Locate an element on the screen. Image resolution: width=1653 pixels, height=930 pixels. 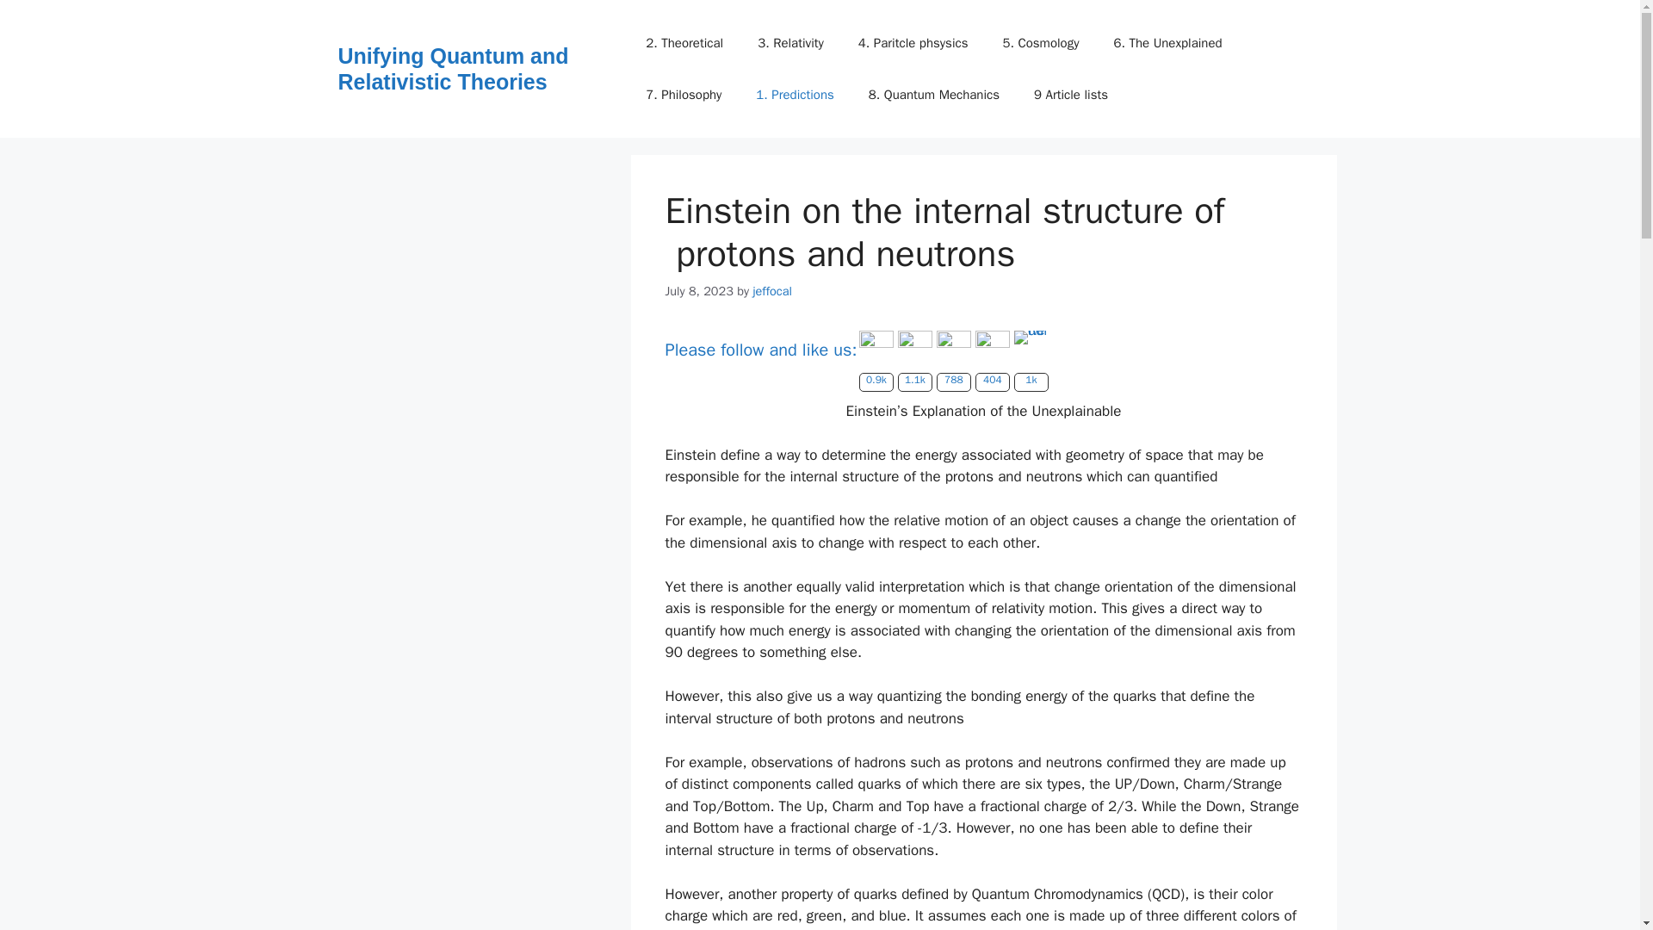
1. Predictions is located at coordinates (795, 95).